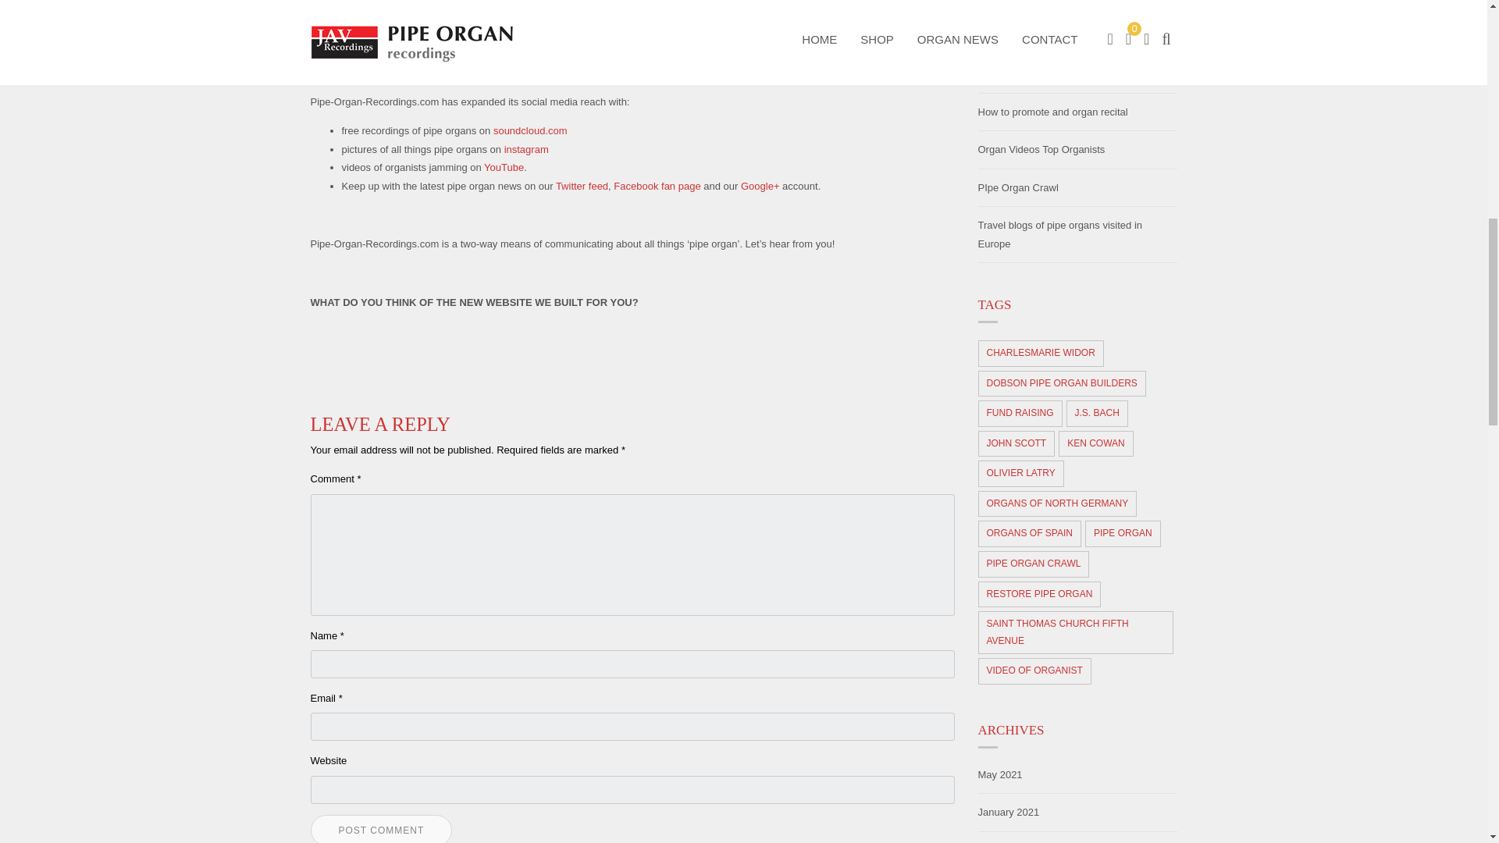  Describe the element at coordinates (525, 42) in the screenshot. I see `best record of pipe organ in notre dame cathedral paris` at that location.